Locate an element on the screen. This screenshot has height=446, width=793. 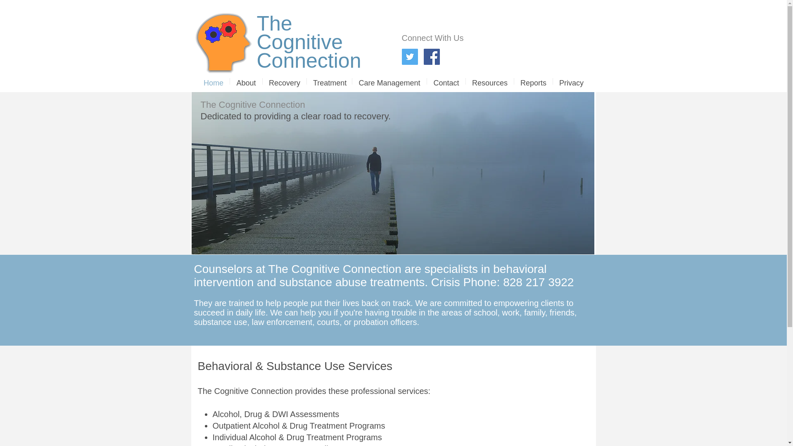
Treatment is located at coordinates (330, 81).